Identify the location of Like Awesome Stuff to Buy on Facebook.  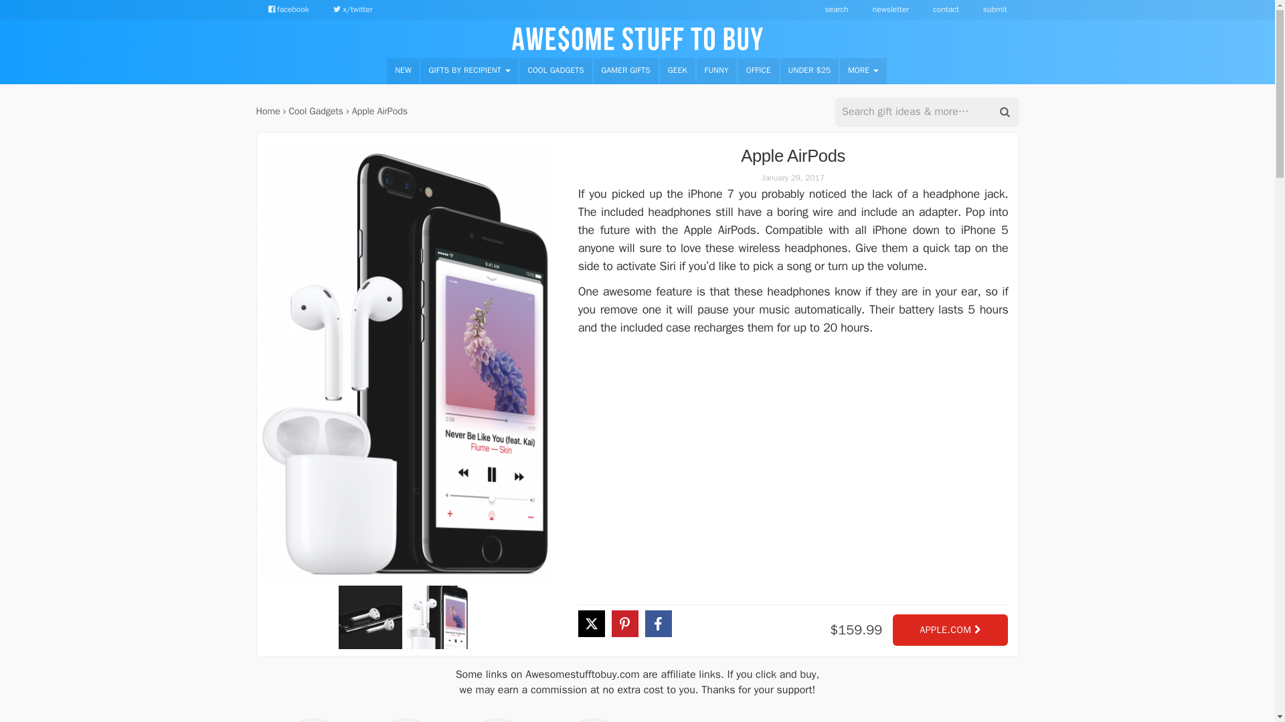
(288, 9).